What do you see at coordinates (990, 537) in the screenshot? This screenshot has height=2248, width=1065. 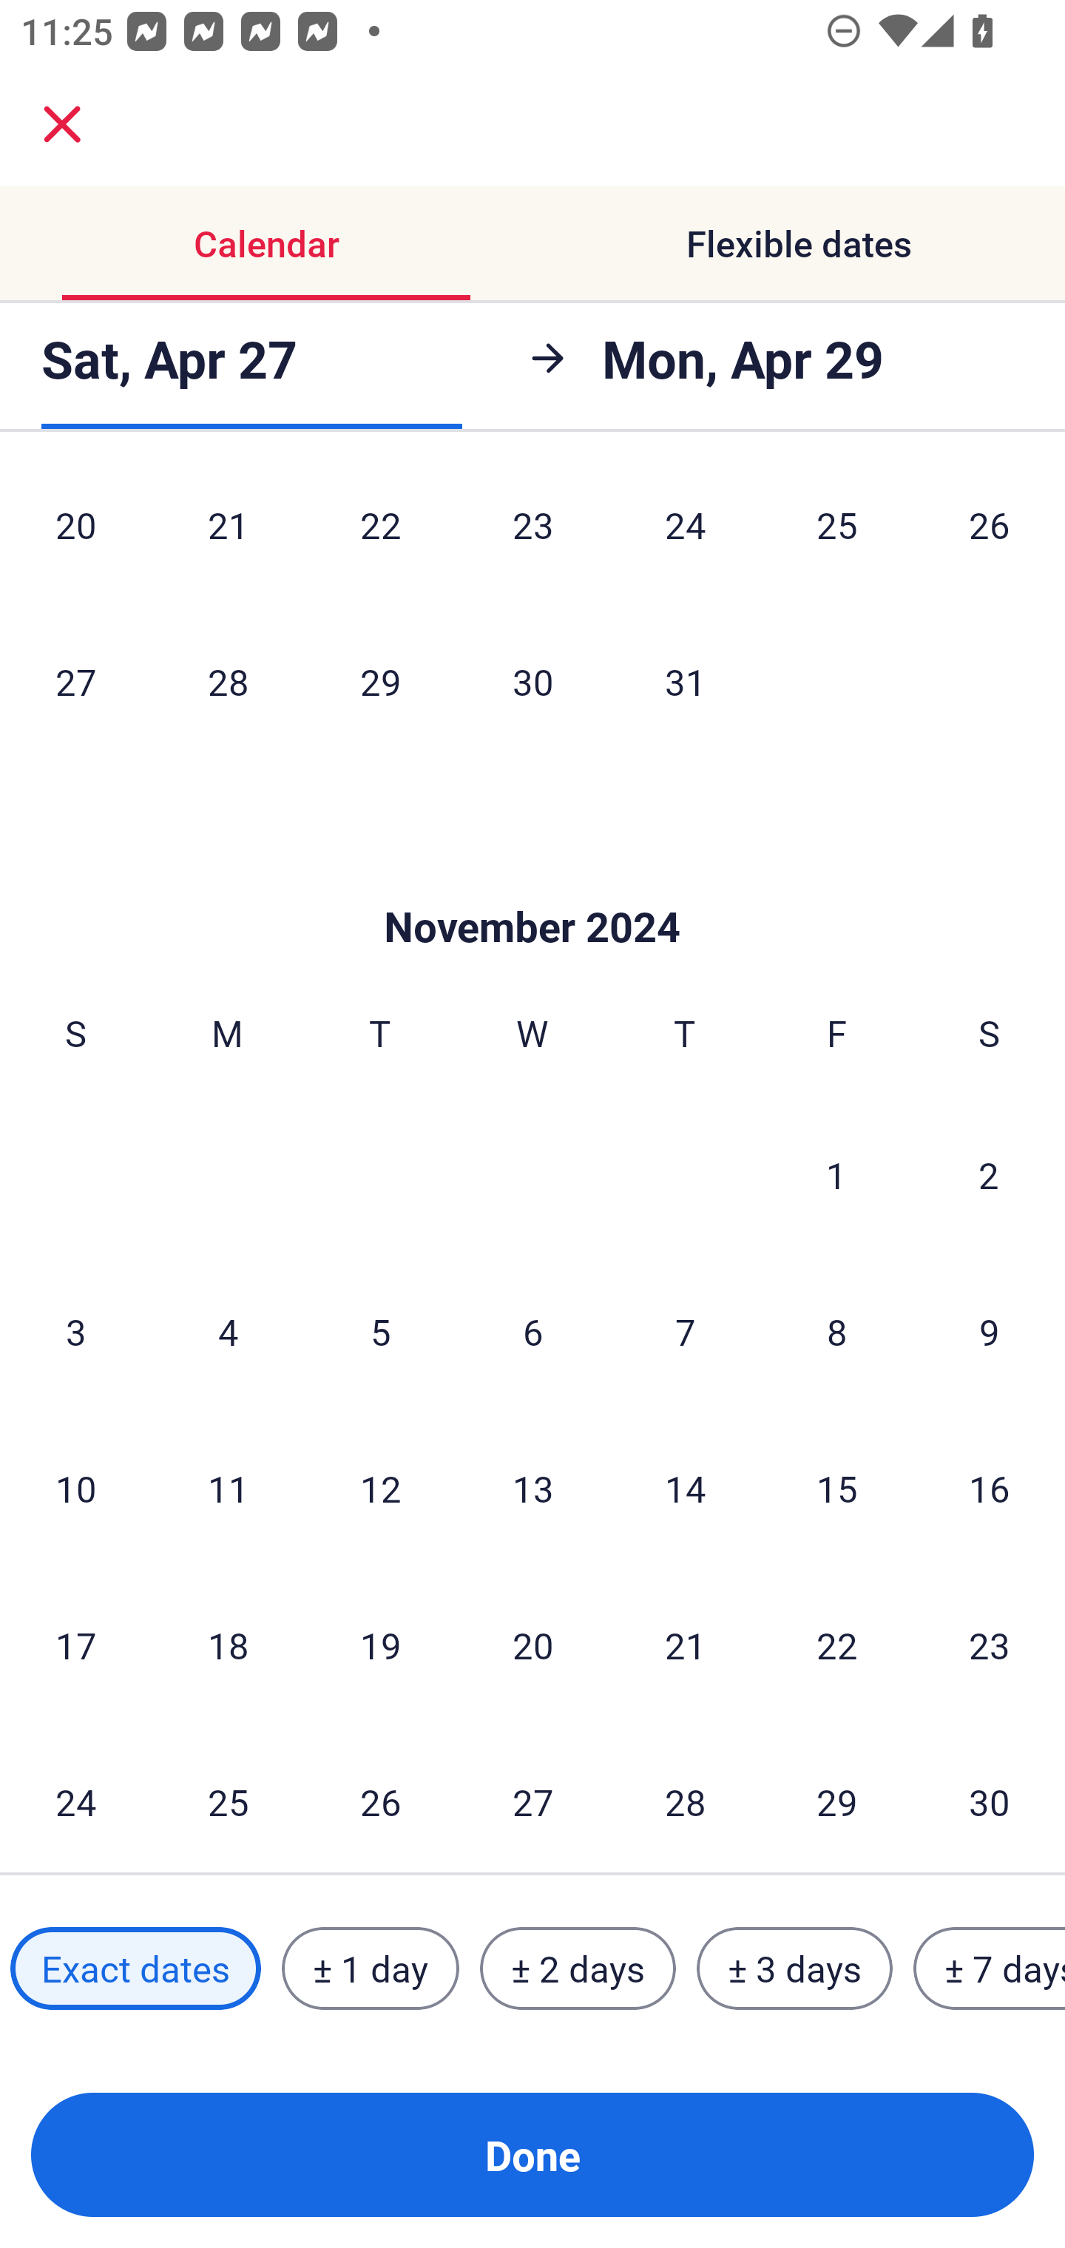 I see `26 Saturday, October 26, 2024` at bounding box center [990, 537].